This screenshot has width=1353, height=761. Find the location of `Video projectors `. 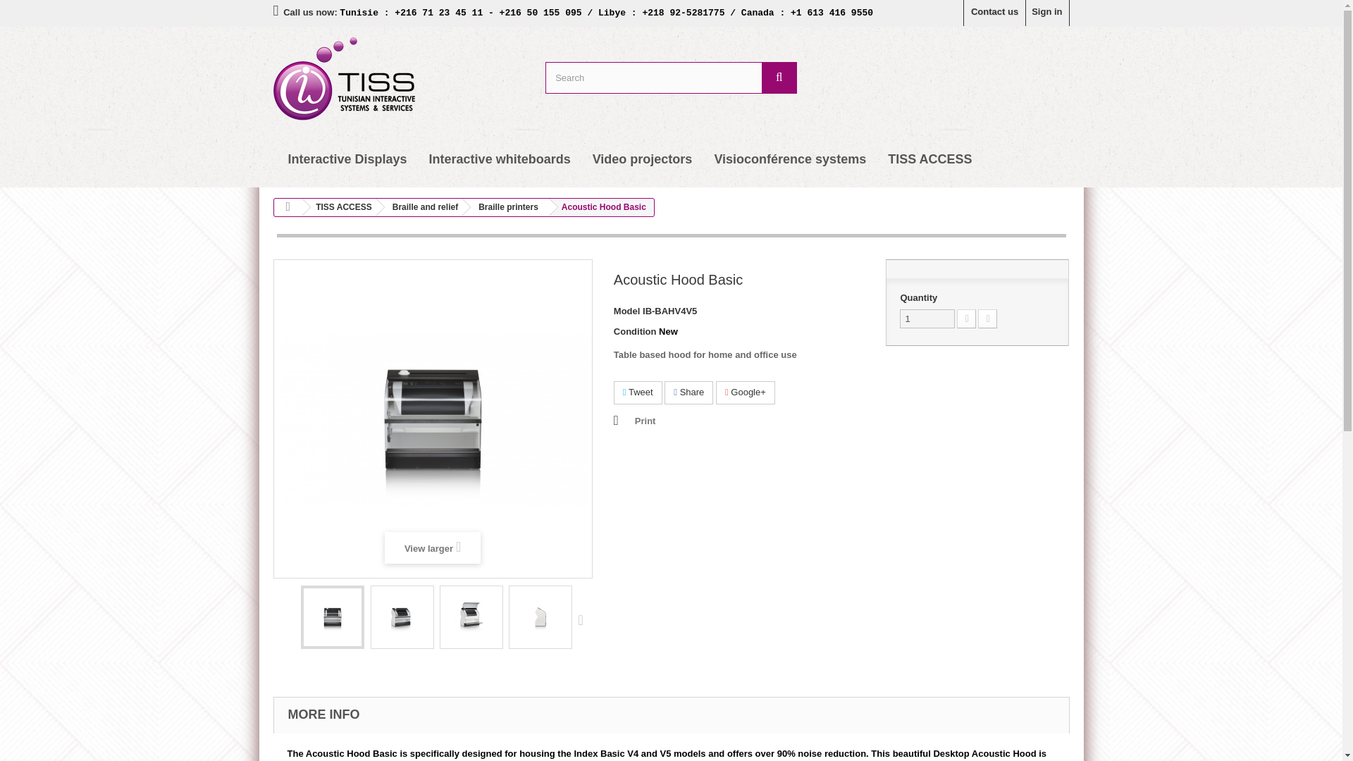

Video projectors  is located at coordinates (643, 159).